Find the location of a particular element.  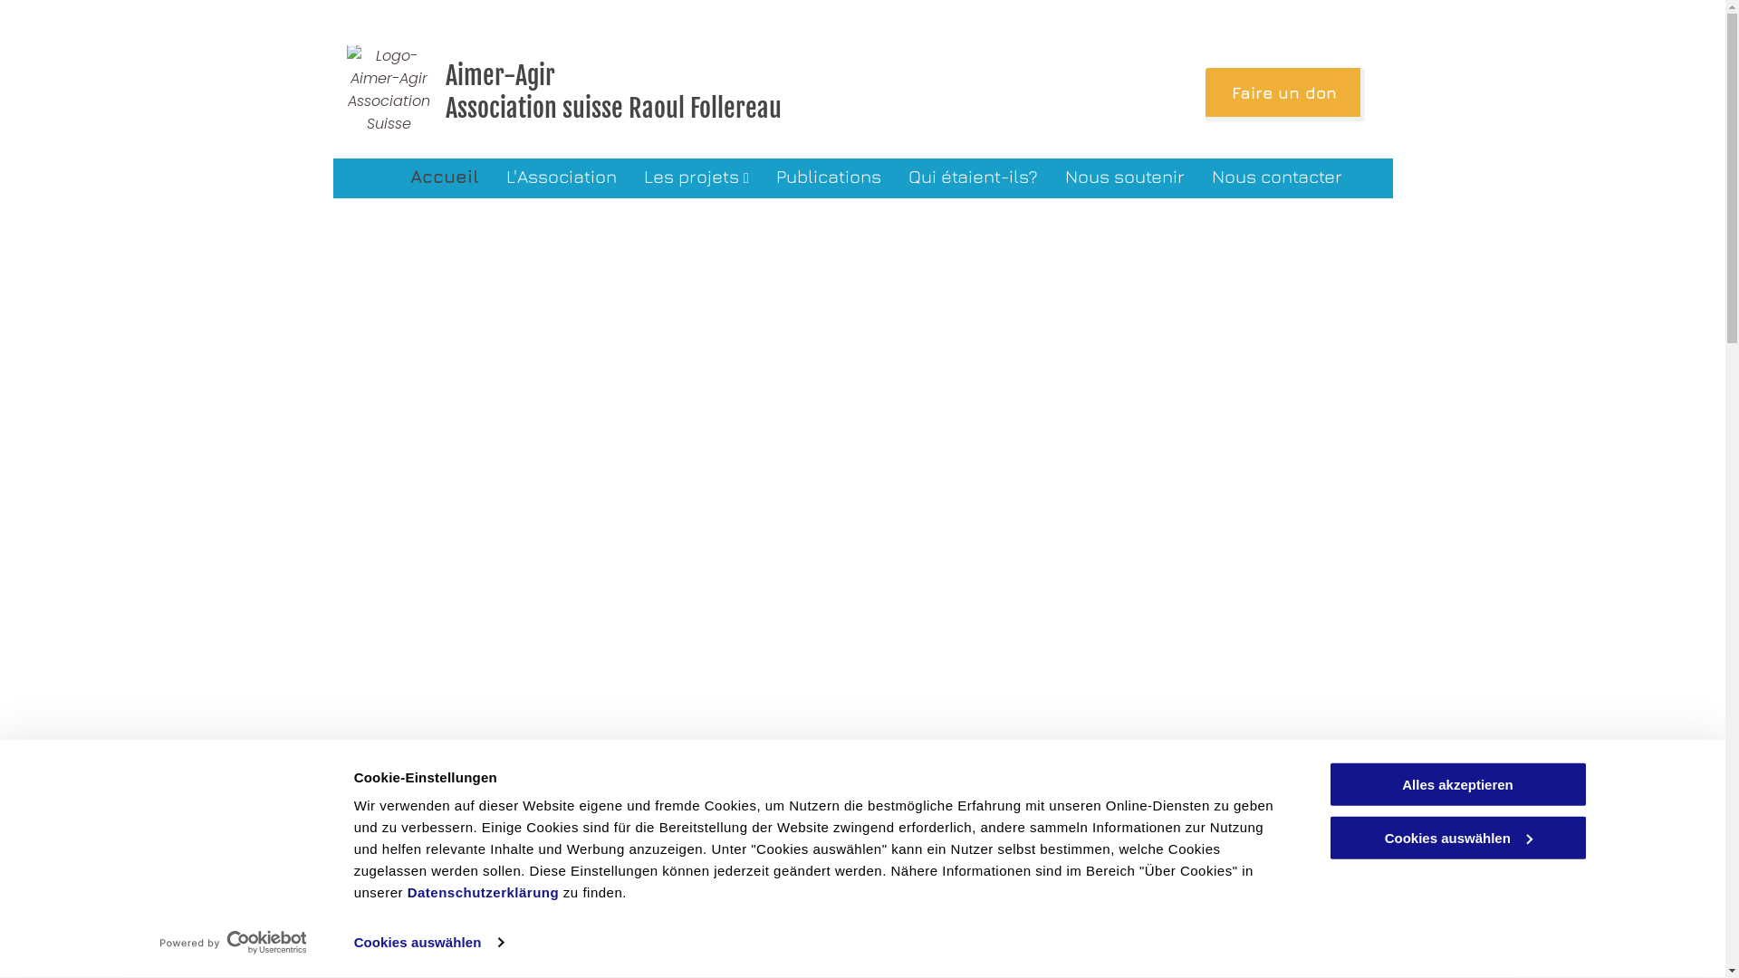

Nous contacter is located at coordinates (1277, 176).